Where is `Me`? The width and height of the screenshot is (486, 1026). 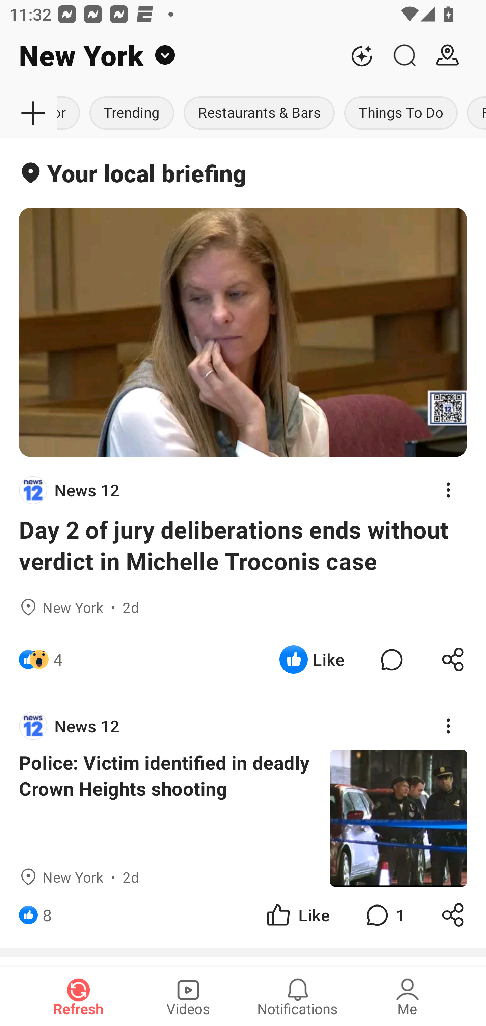 Me is located at coordinates (407, 996).